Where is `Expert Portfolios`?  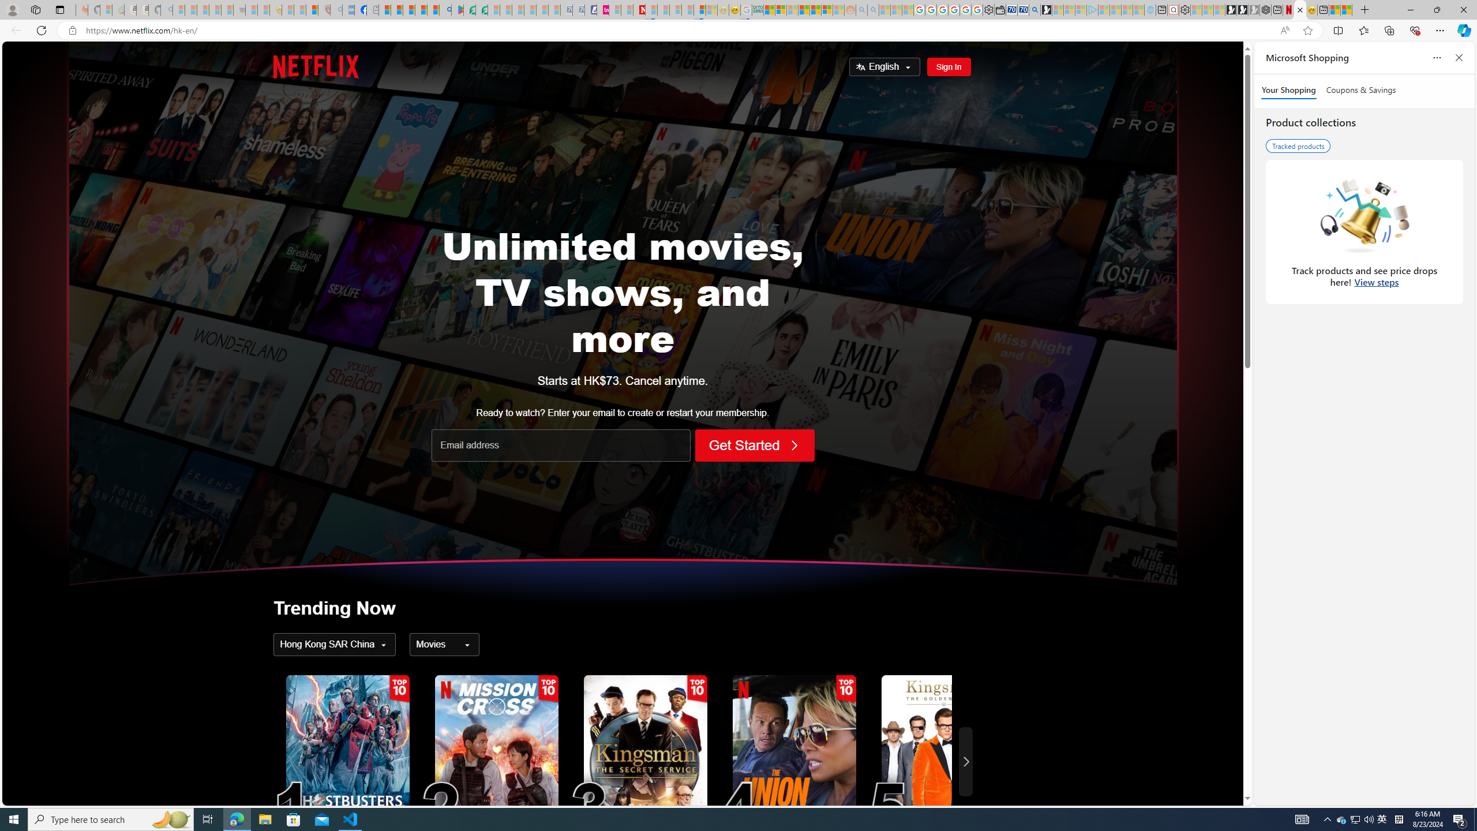 Expert Portfolios is located at coordinates (804, 10).